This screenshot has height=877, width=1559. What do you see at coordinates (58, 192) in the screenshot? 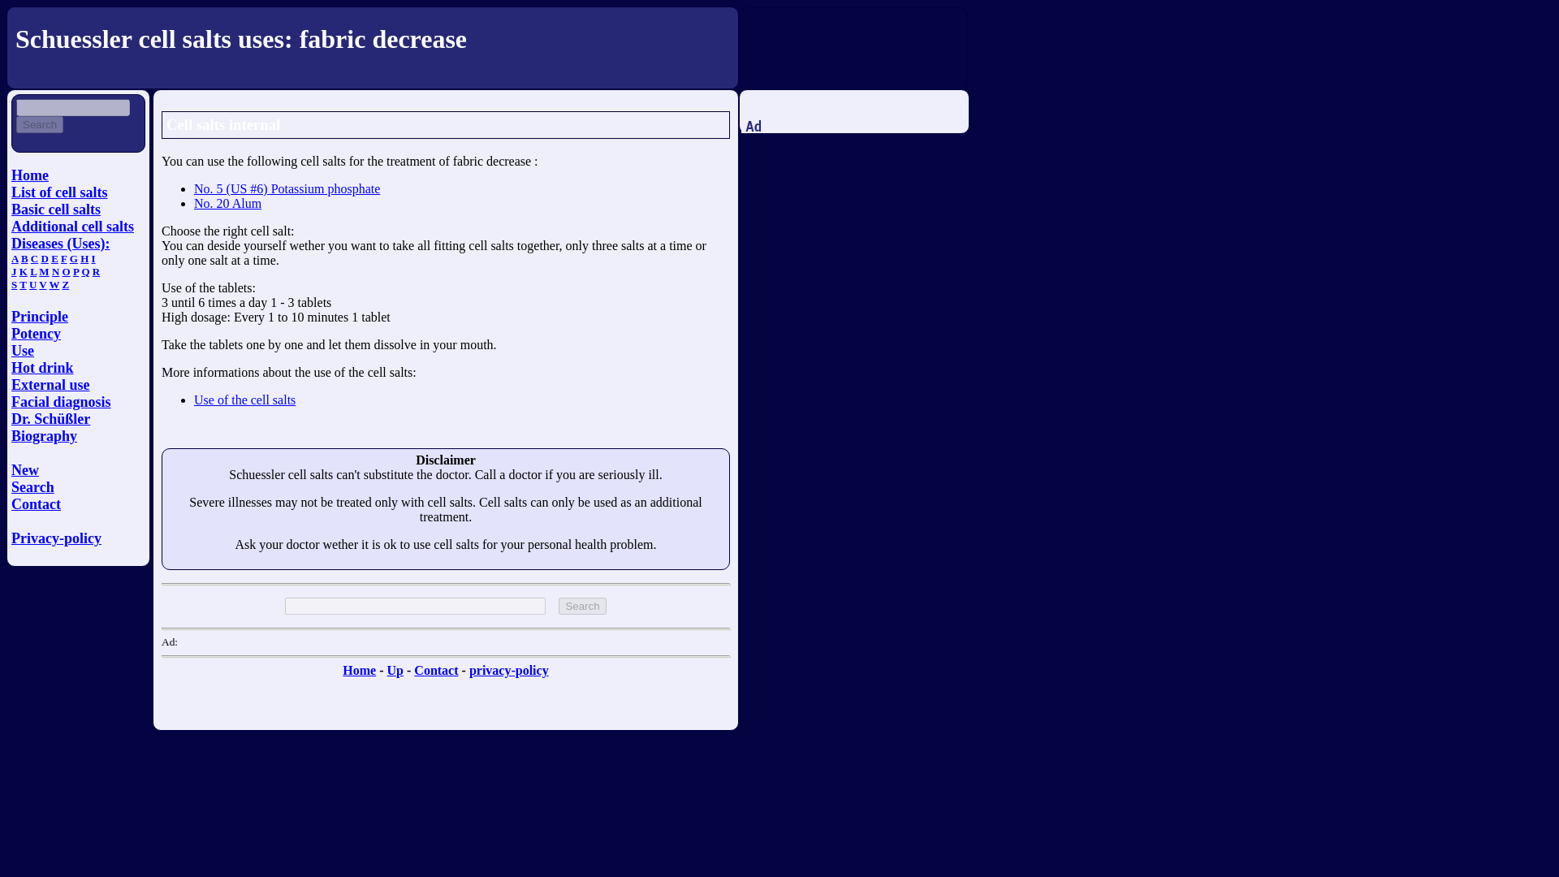
I see `List of cell salts` at bounding box center [58, 192].